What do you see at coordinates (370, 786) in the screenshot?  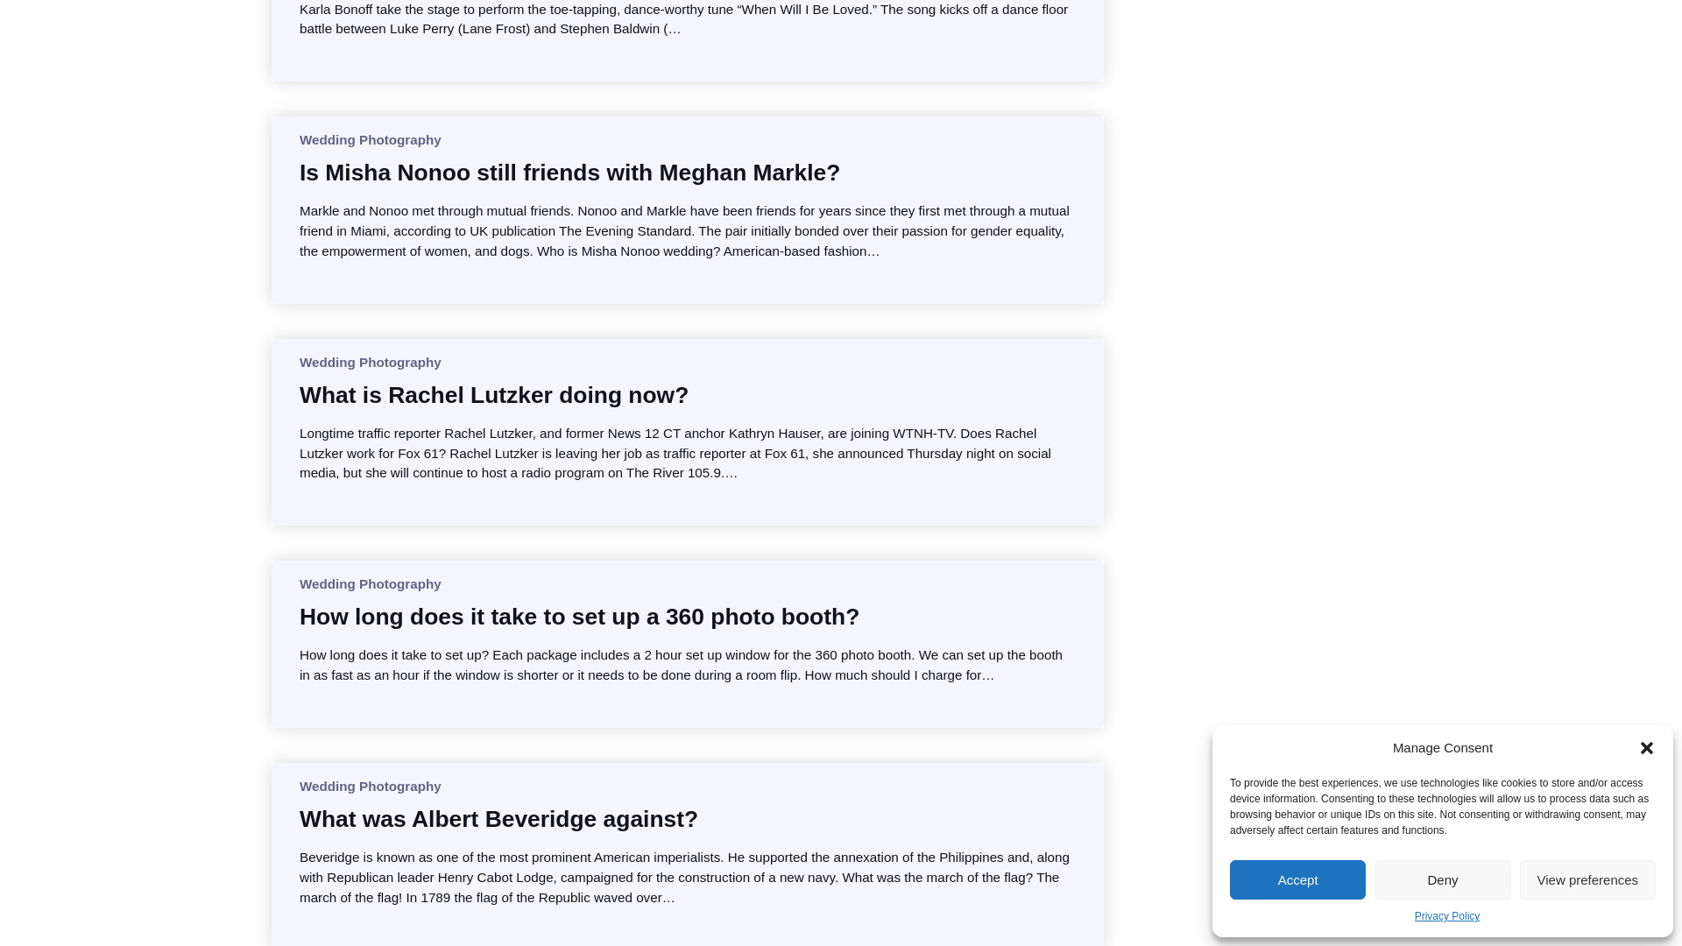 I see `Wedding Photography` at bounding box center [370, 786].